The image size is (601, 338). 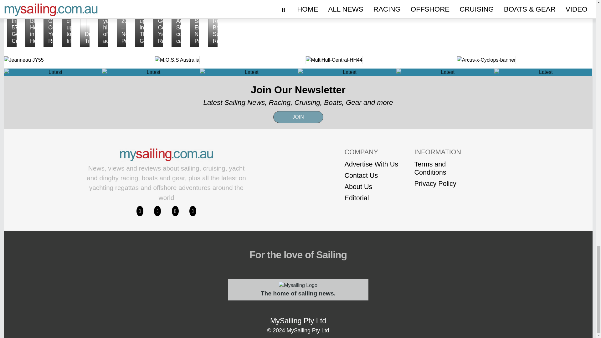 What do you see at coordinates (371, 164) in the screenshot?
I see `Advertise With Us` at bounding box center [371, 164].